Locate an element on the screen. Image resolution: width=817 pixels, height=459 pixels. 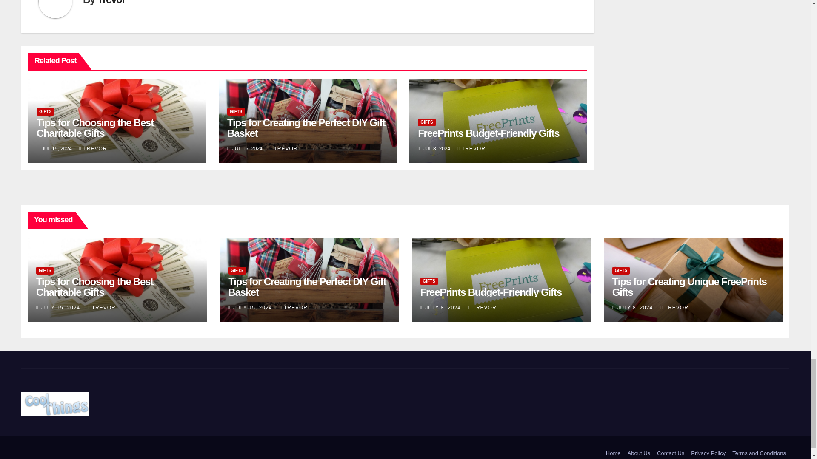
GIFTS is located at coordinates (45, 111).